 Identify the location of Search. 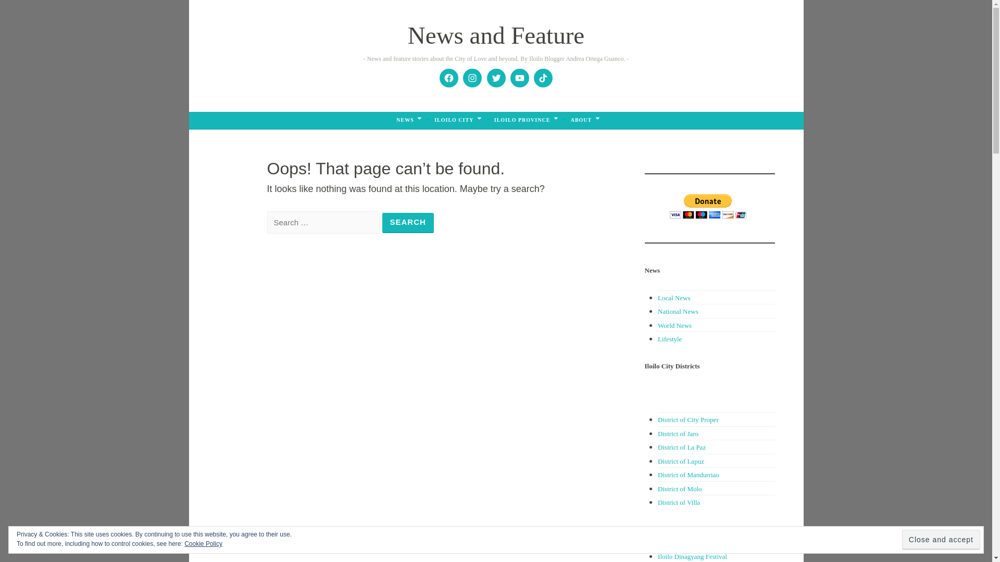
(408, 223).